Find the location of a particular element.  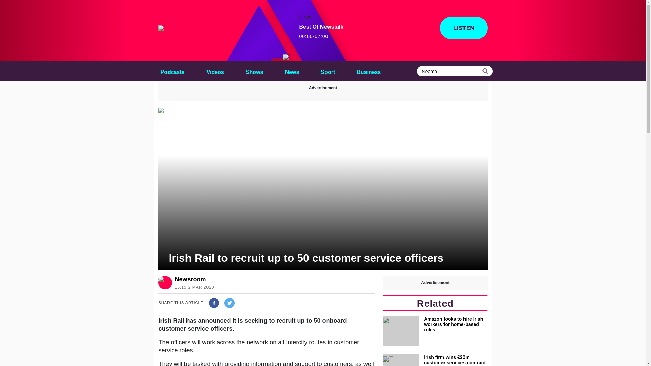

Best Of Newstalk is located at coordinates (287, 57).